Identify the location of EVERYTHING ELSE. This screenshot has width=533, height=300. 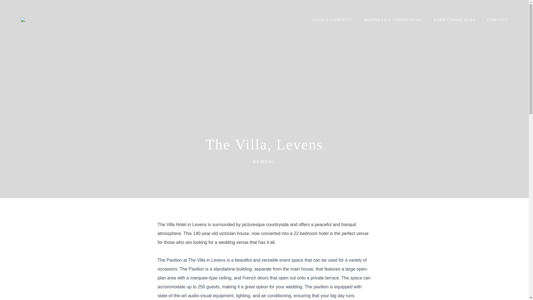
(455, 20).